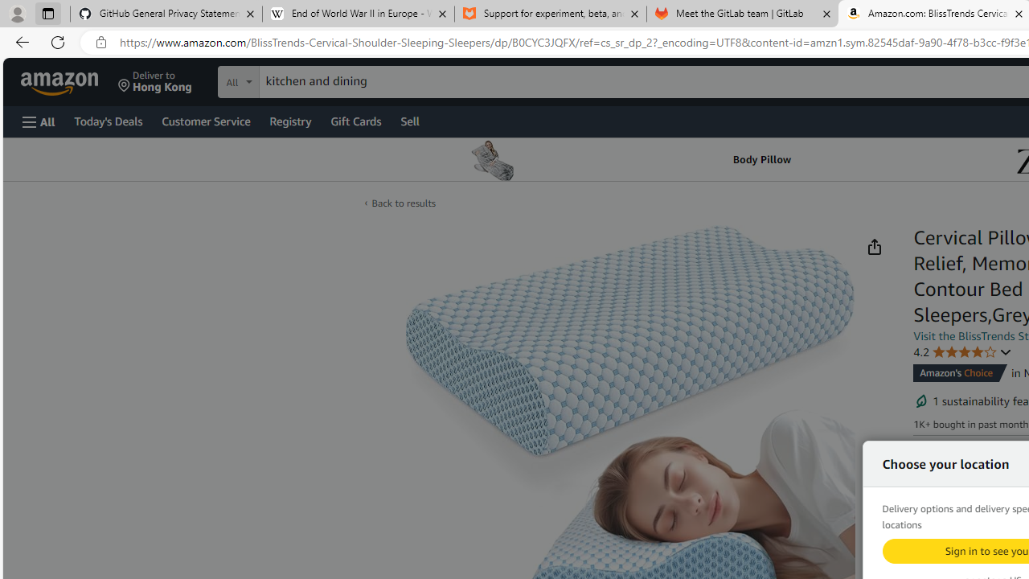 Image resolution: width=1029 pixels, height=579 pixels. I want to click on Sustainability features, so click(921, 400).